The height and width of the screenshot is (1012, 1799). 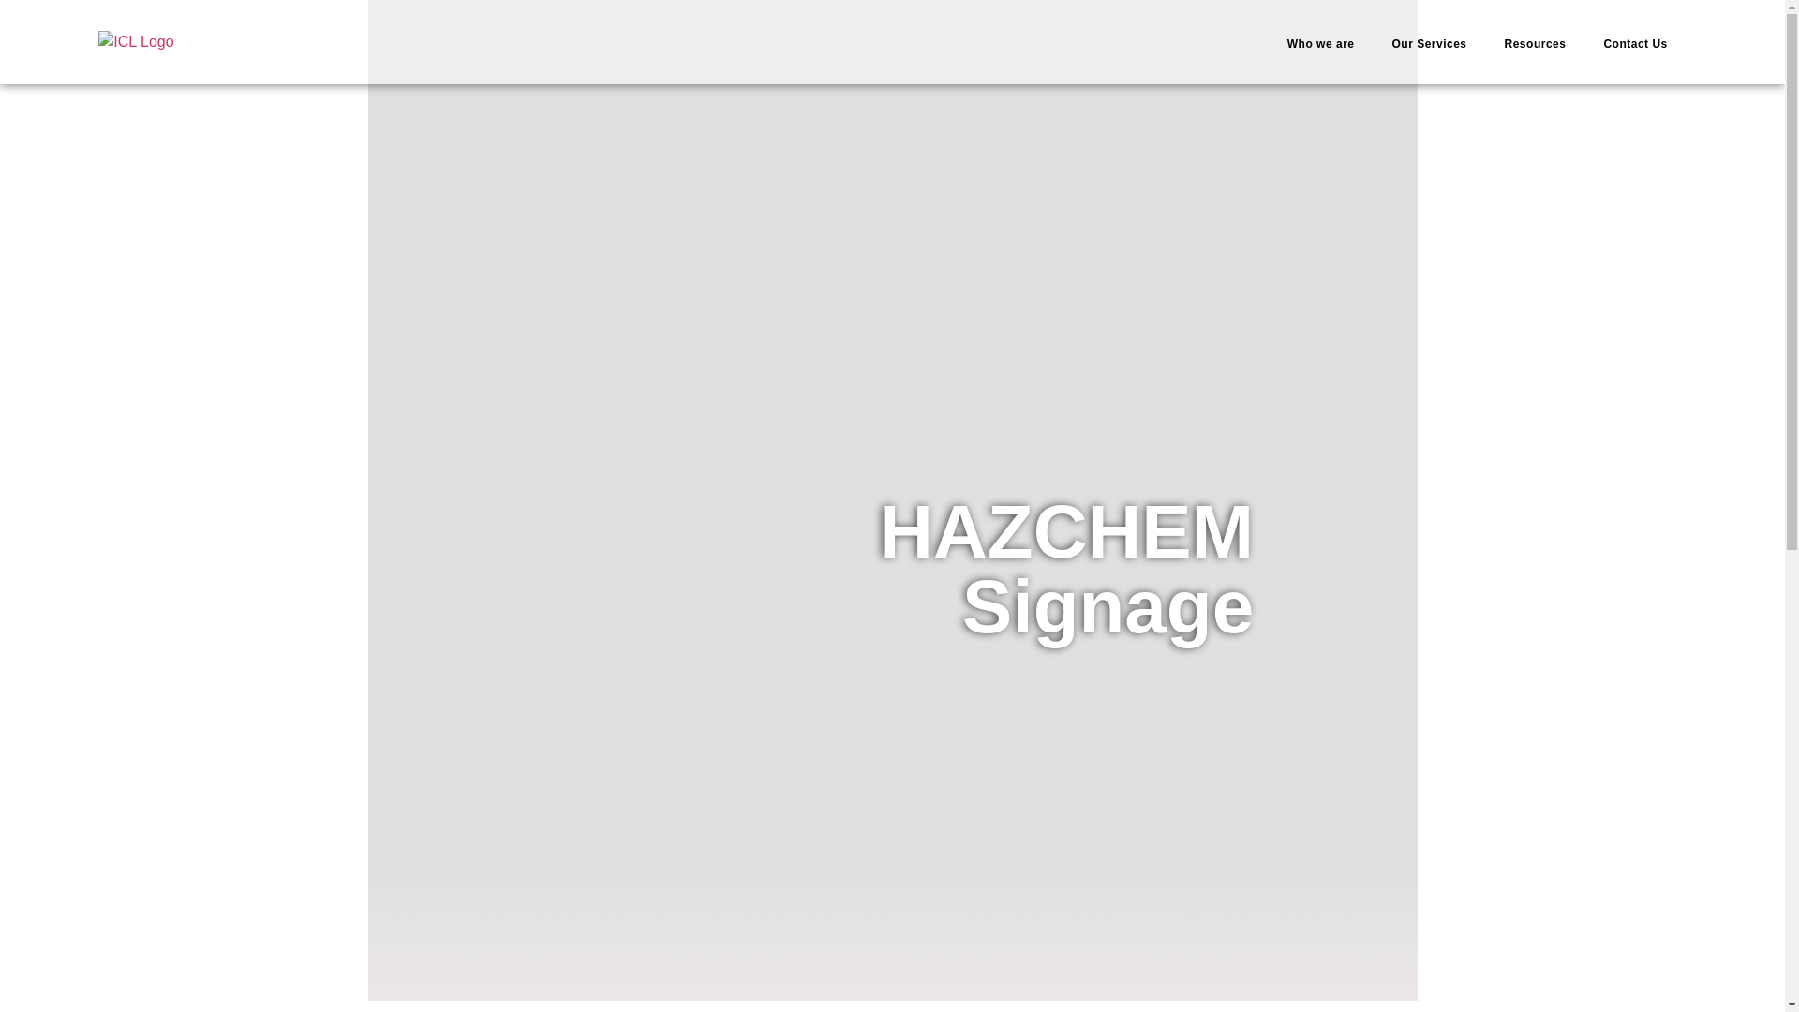 I want to click on Resources, so click(x=1535, y=43).